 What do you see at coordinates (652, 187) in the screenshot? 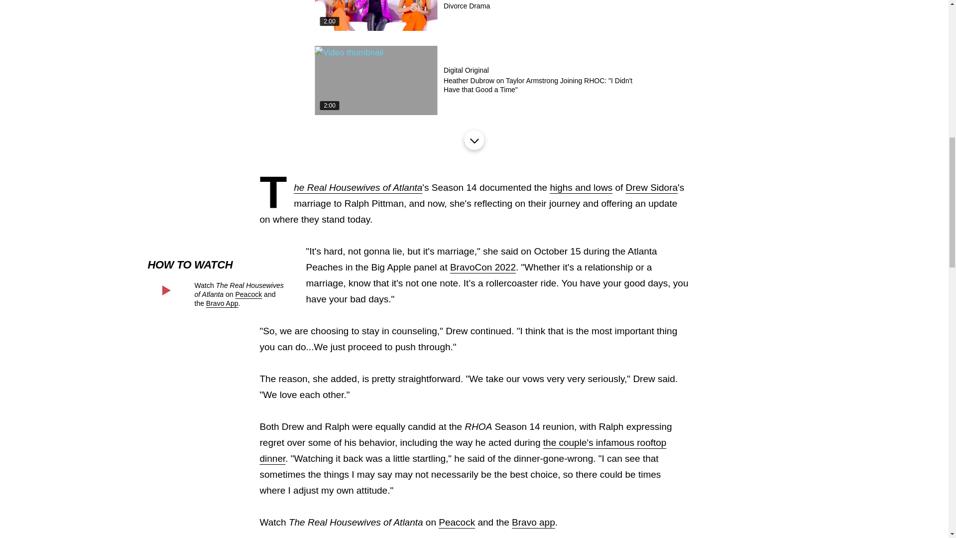
I see `Drew Sidora` at bounding box center [652, 187].